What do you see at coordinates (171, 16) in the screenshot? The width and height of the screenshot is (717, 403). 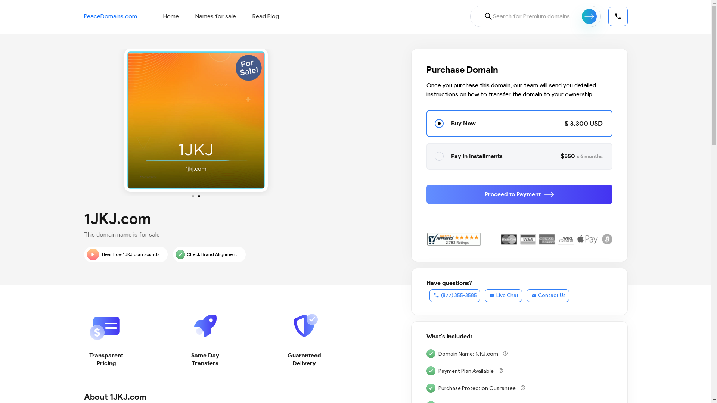 I see `Home` at bounding box center [171, 16].